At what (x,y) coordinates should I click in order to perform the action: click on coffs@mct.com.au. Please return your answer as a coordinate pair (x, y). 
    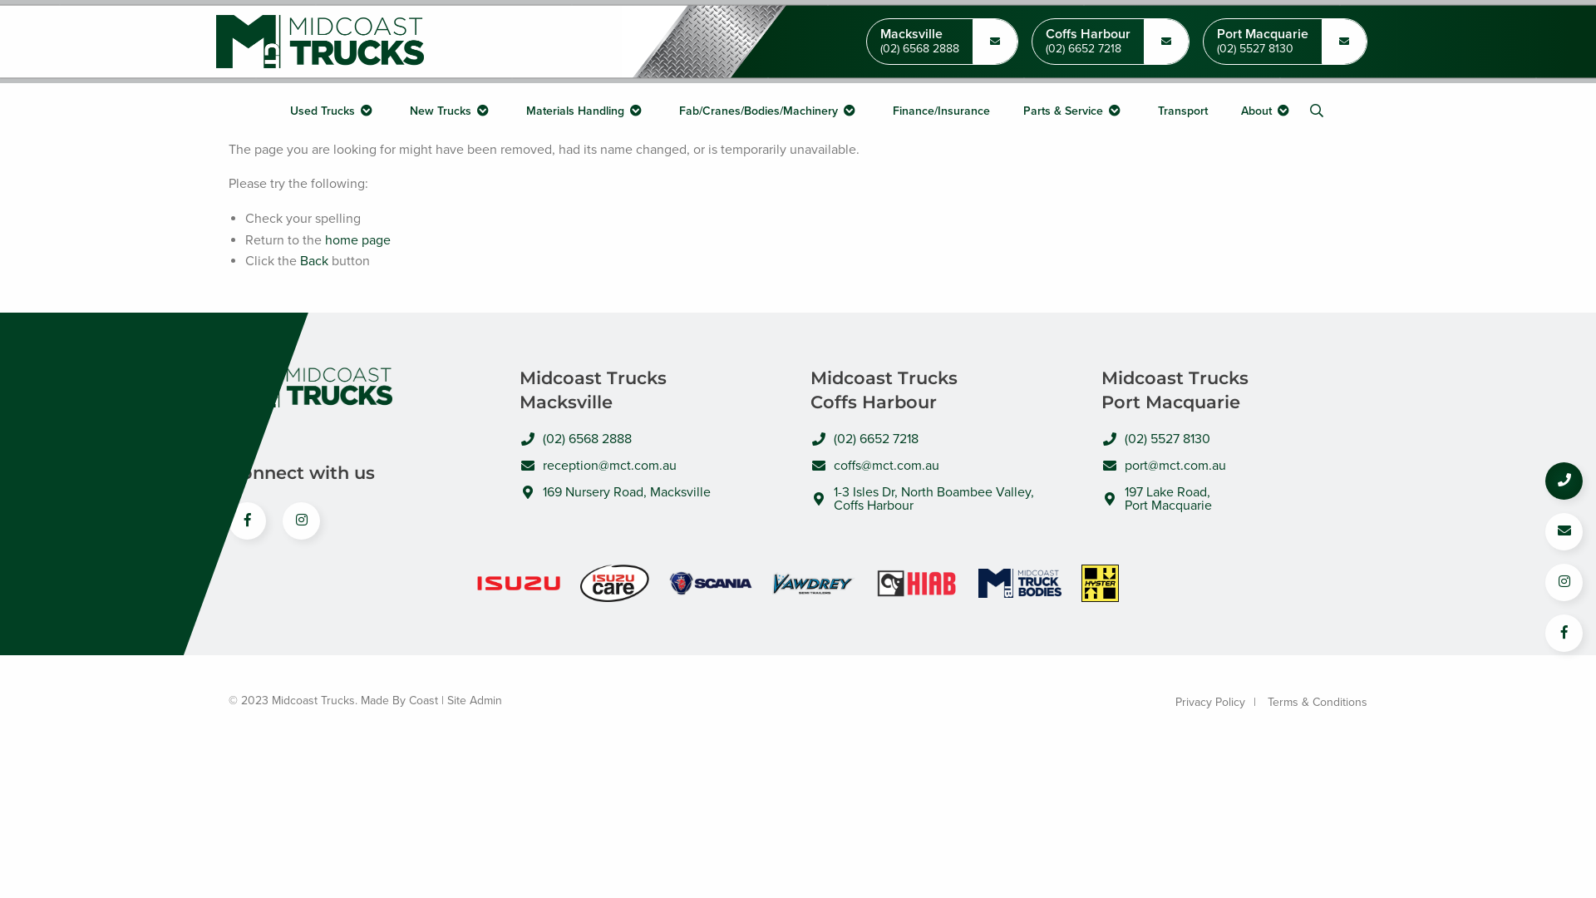
    Looking at the image, I should click on (943, 466).